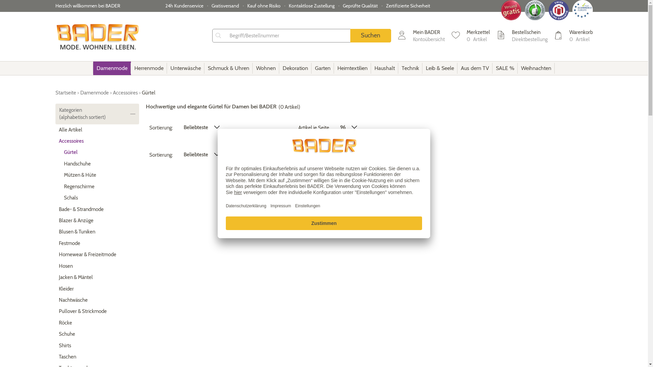 The image size is (653, 367). Describe the element at coordinates (97, 266) in the screenshot. I see `Hosen` at that location.